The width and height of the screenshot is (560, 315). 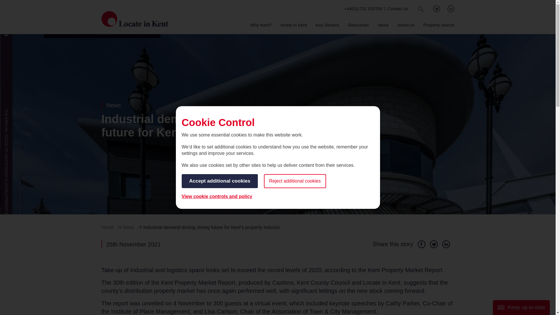 What do you see at coordinates (219, 181) in the screenshot?
I see `Accept additional cookies` at bounding box center [219, 181].